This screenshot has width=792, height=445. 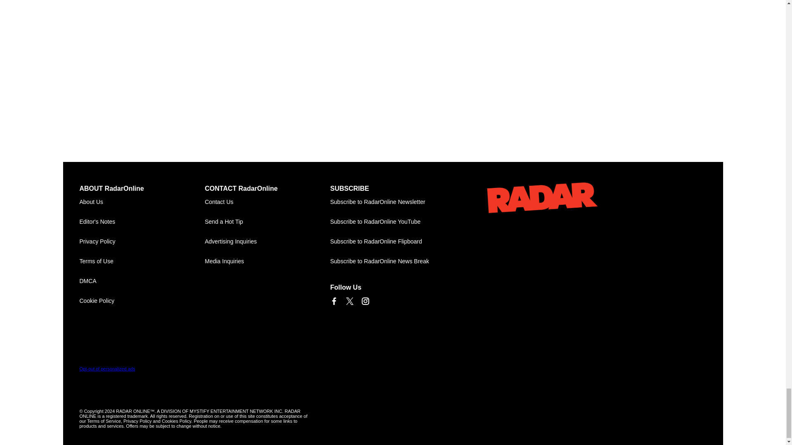 I want to click on Terms of Use, so click(x=142, y=261).